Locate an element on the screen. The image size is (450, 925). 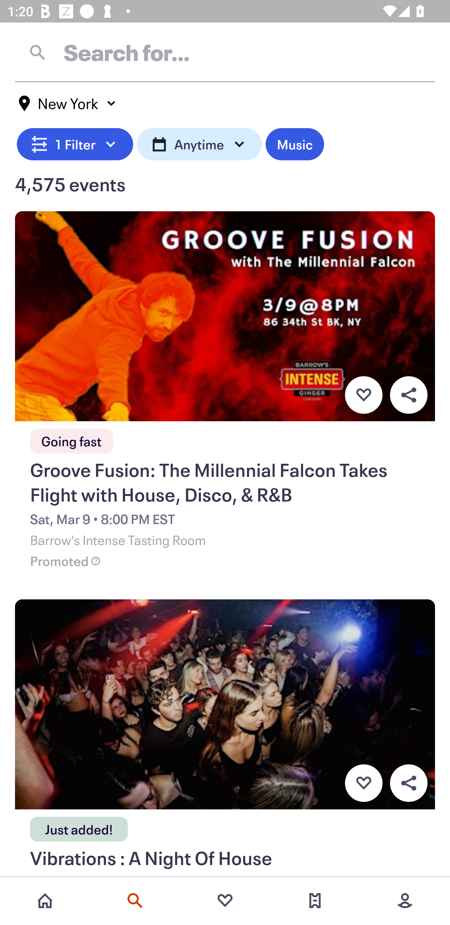
1 Filter is located at coordinates (75, 142).